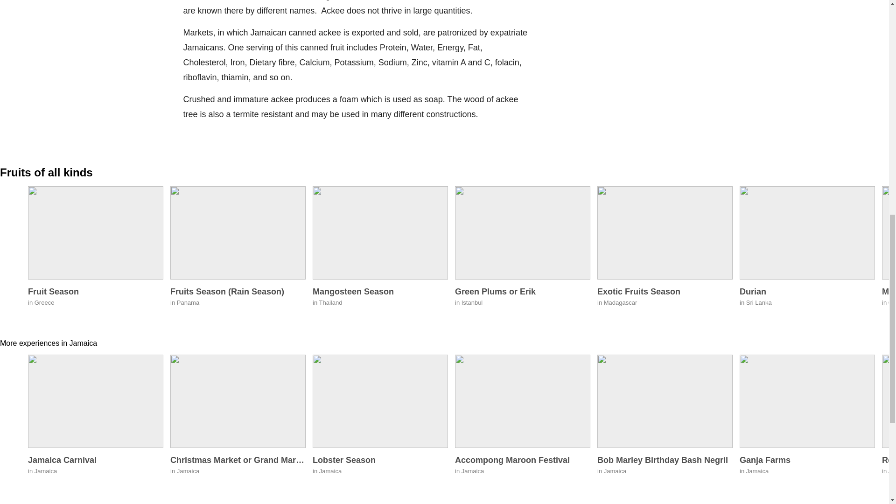 The image size is (896, 504). What do you see at coordinates (665, 255) in the screenshot?
I see `Barbados` at bounding box center [665, 255].